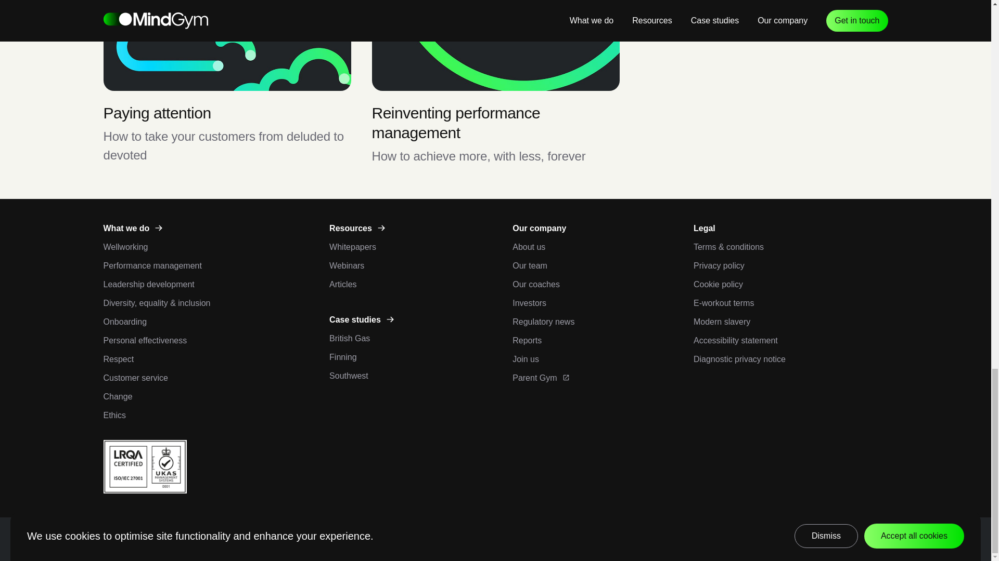  What do you see at coordinates (880, 539) in the screenshot?
I see `Twitter` at bounding box center [880, 539].